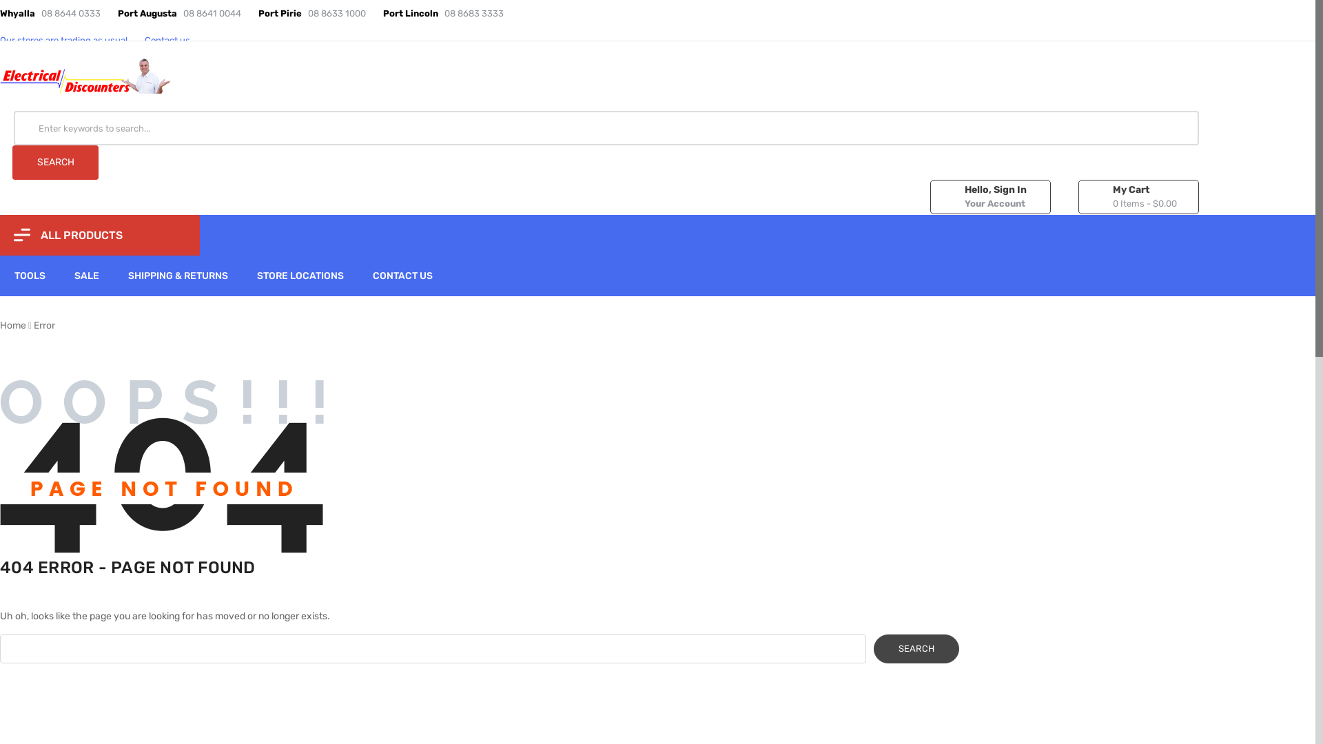 The height and width of the screenshot is (744, 1323). I want to click on Contact us, so click(167, 40).